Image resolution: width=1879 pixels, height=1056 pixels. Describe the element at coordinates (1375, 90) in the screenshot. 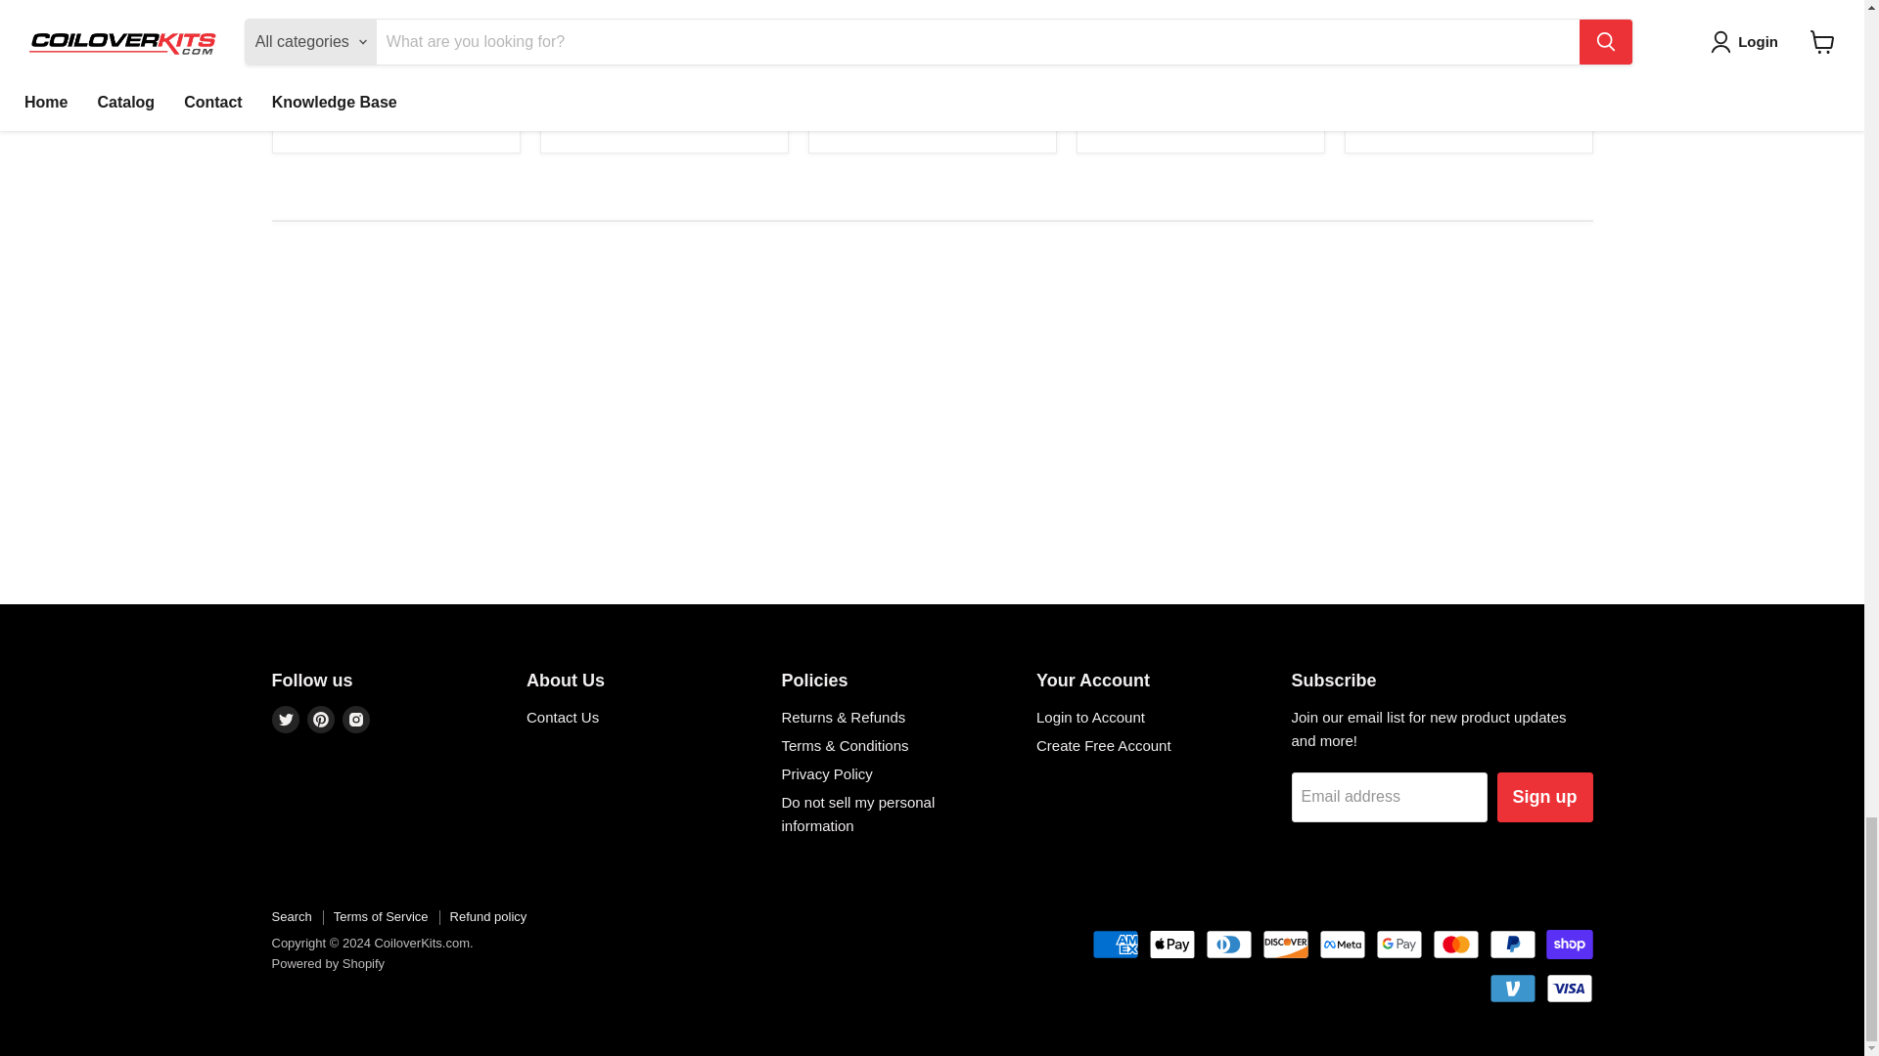

I see `Rev9` at that location.